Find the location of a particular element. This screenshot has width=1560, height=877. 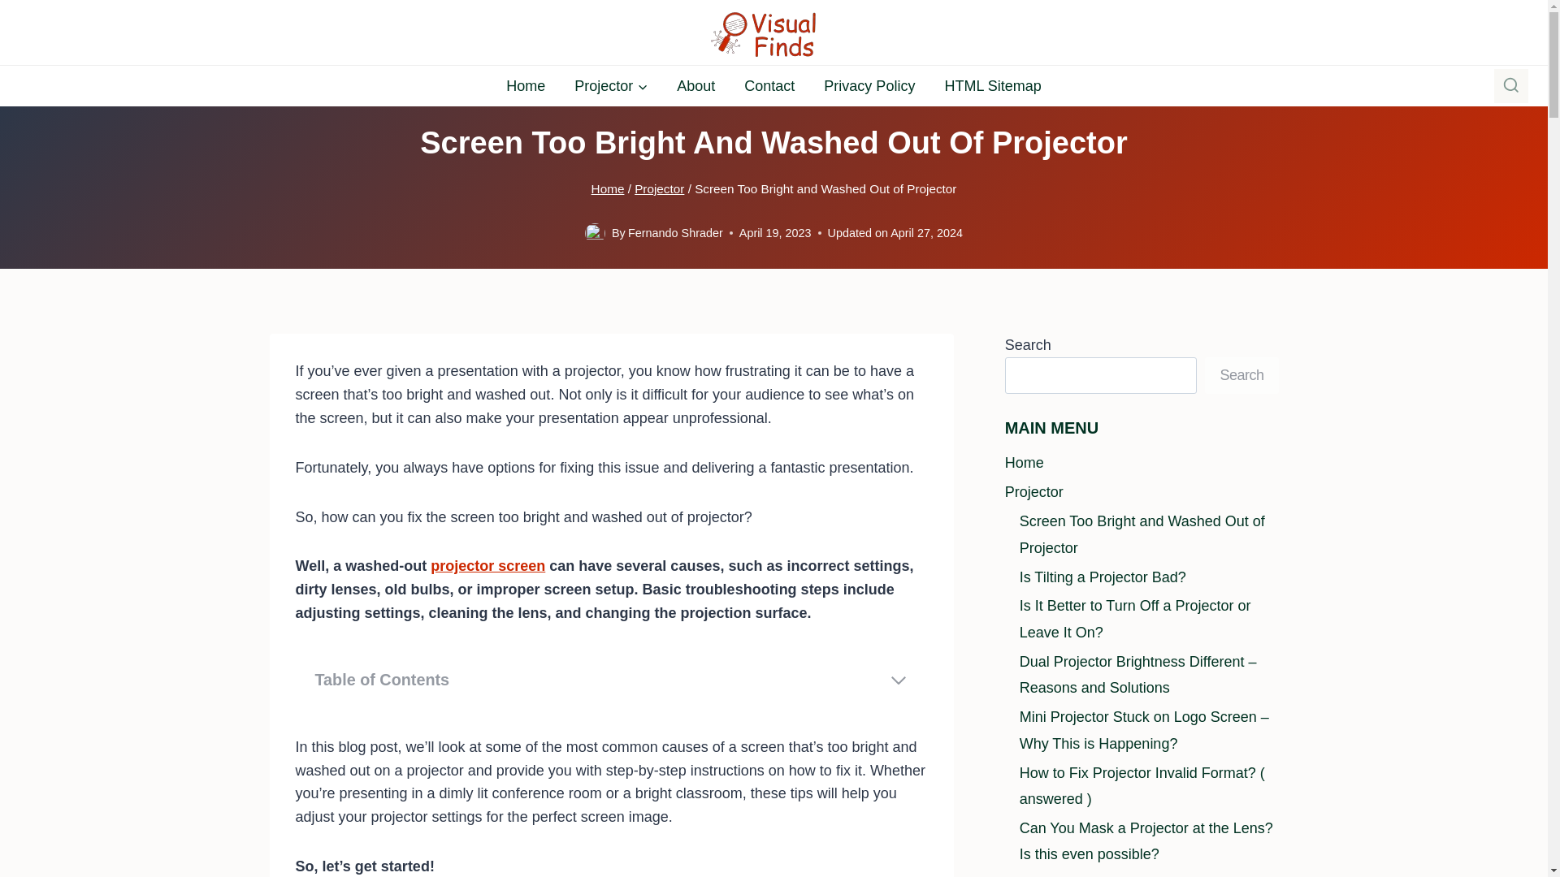

Contact is located at coordinates (769, 86).